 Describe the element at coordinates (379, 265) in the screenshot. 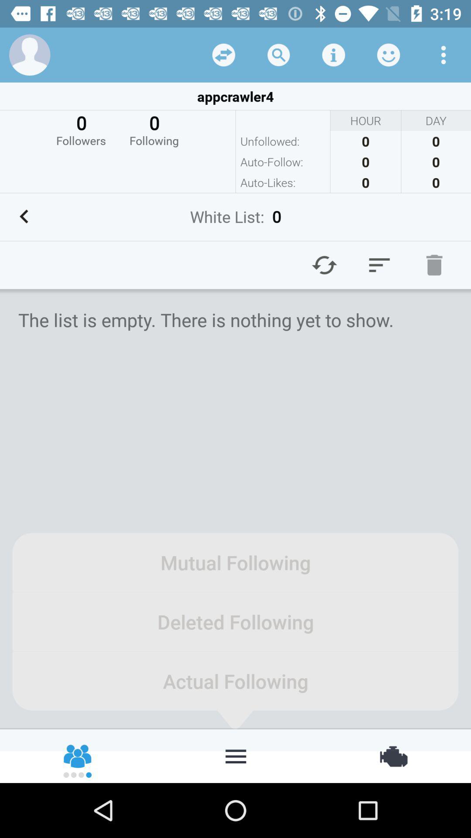

I see `menu icon` at that location.